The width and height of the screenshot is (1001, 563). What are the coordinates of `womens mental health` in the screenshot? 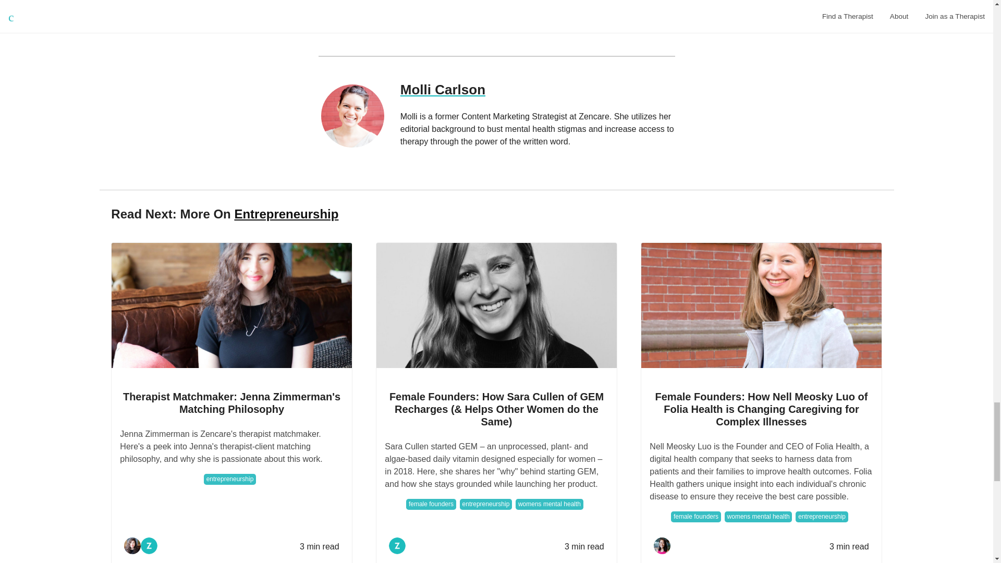 It's located at (759, 517).